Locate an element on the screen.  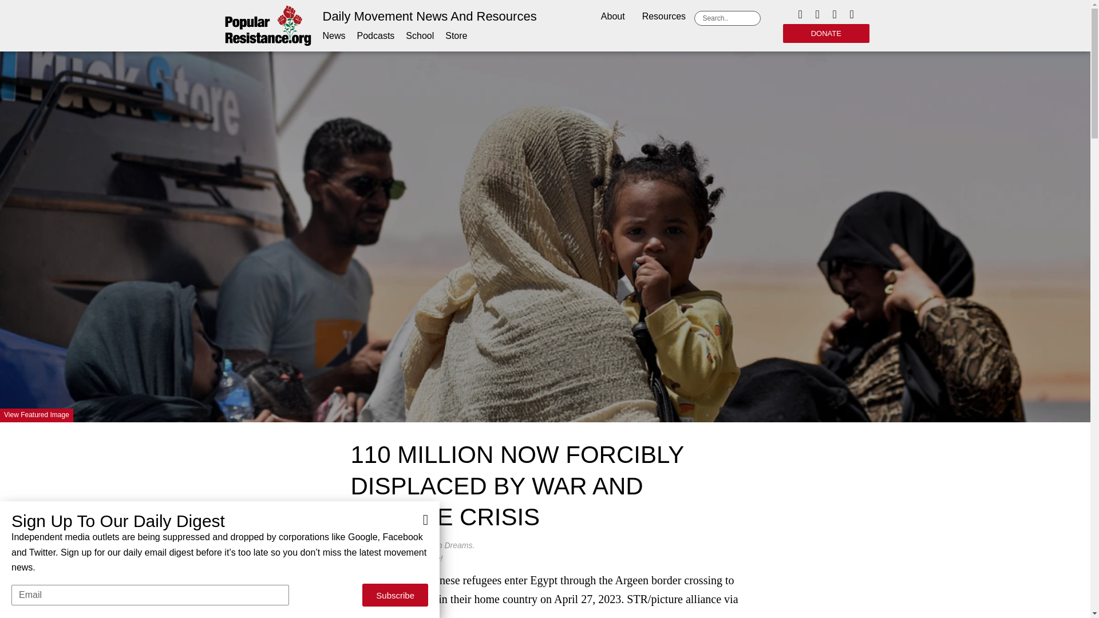
Search is located at coordinates (729, 18).